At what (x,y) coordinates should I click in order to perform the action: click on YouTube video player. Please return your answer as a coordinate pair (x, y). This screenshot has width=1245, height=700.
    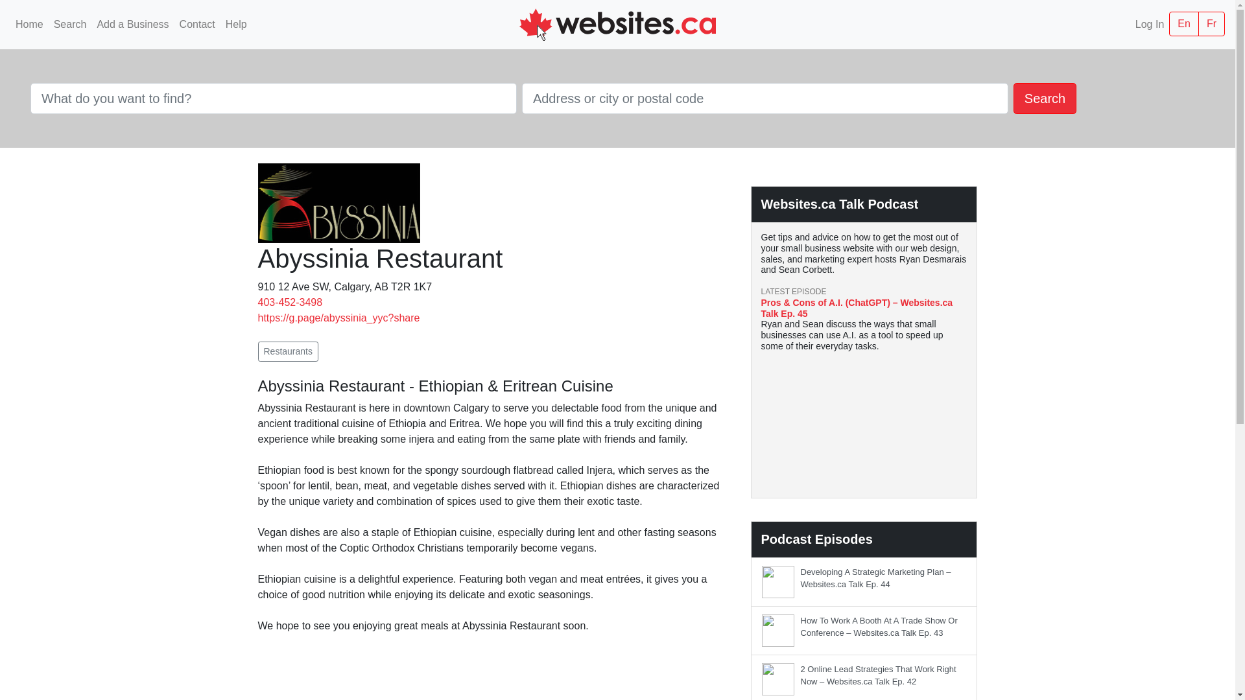
    Looking at the image, I should click on (864, 420).